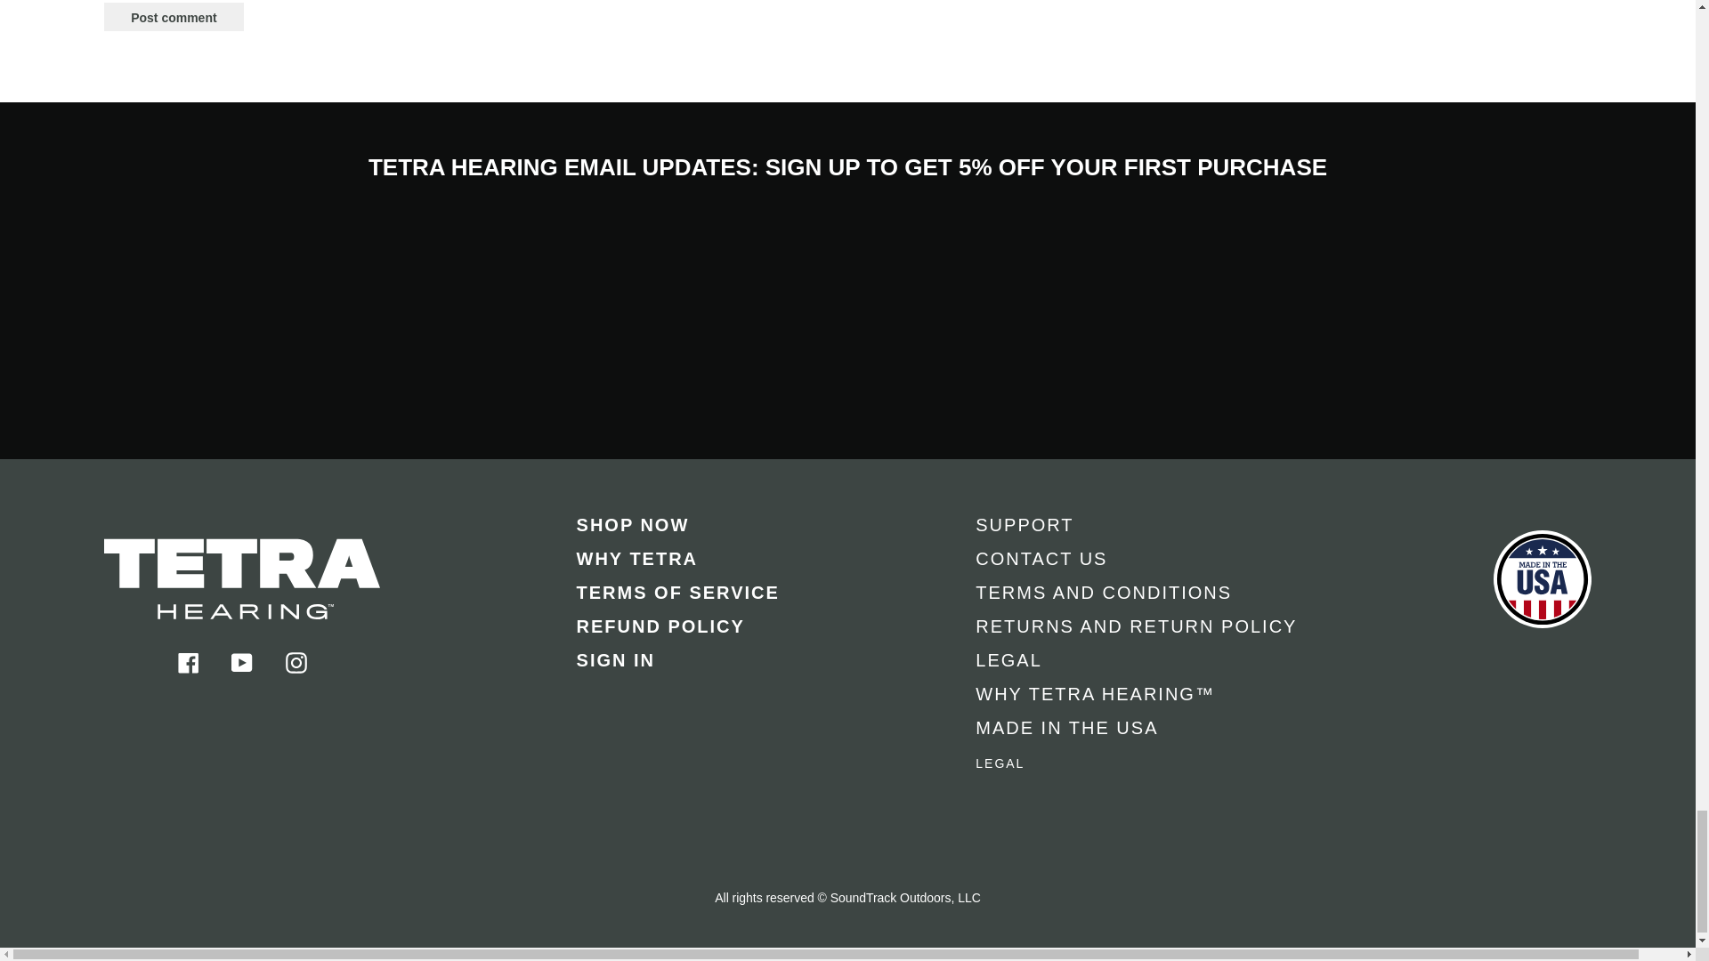 This screenshot has height=961, width=1709. I want to click on Made in the Usa, so click(1542, 641).